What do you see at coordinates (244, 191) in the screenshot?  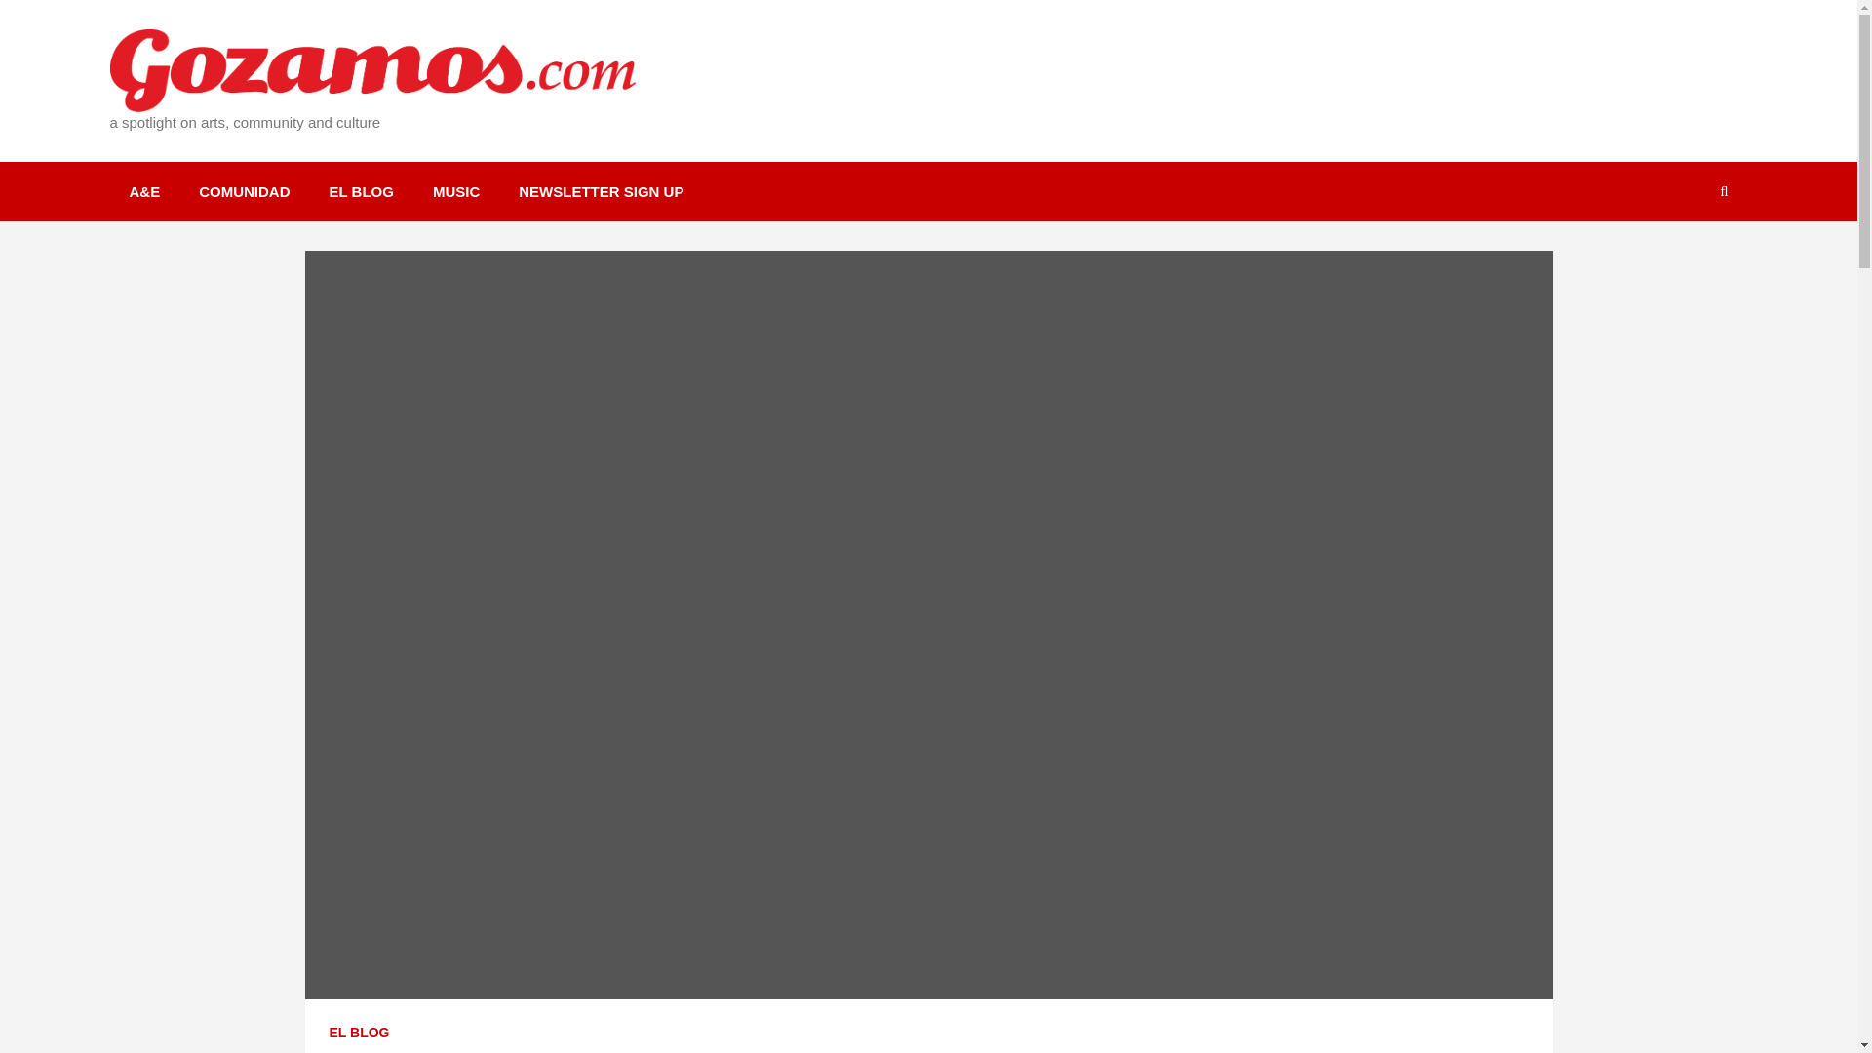 I see `COMUNIDAD` at bounding box center [244, 191].